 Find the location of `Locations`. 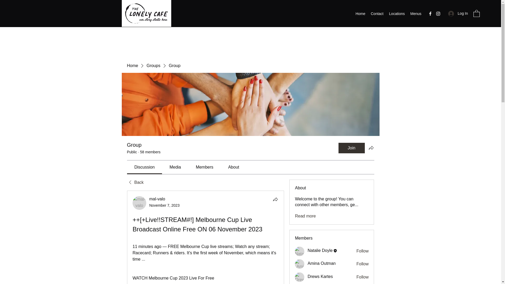

Locations is located at coordinates (397, 13).